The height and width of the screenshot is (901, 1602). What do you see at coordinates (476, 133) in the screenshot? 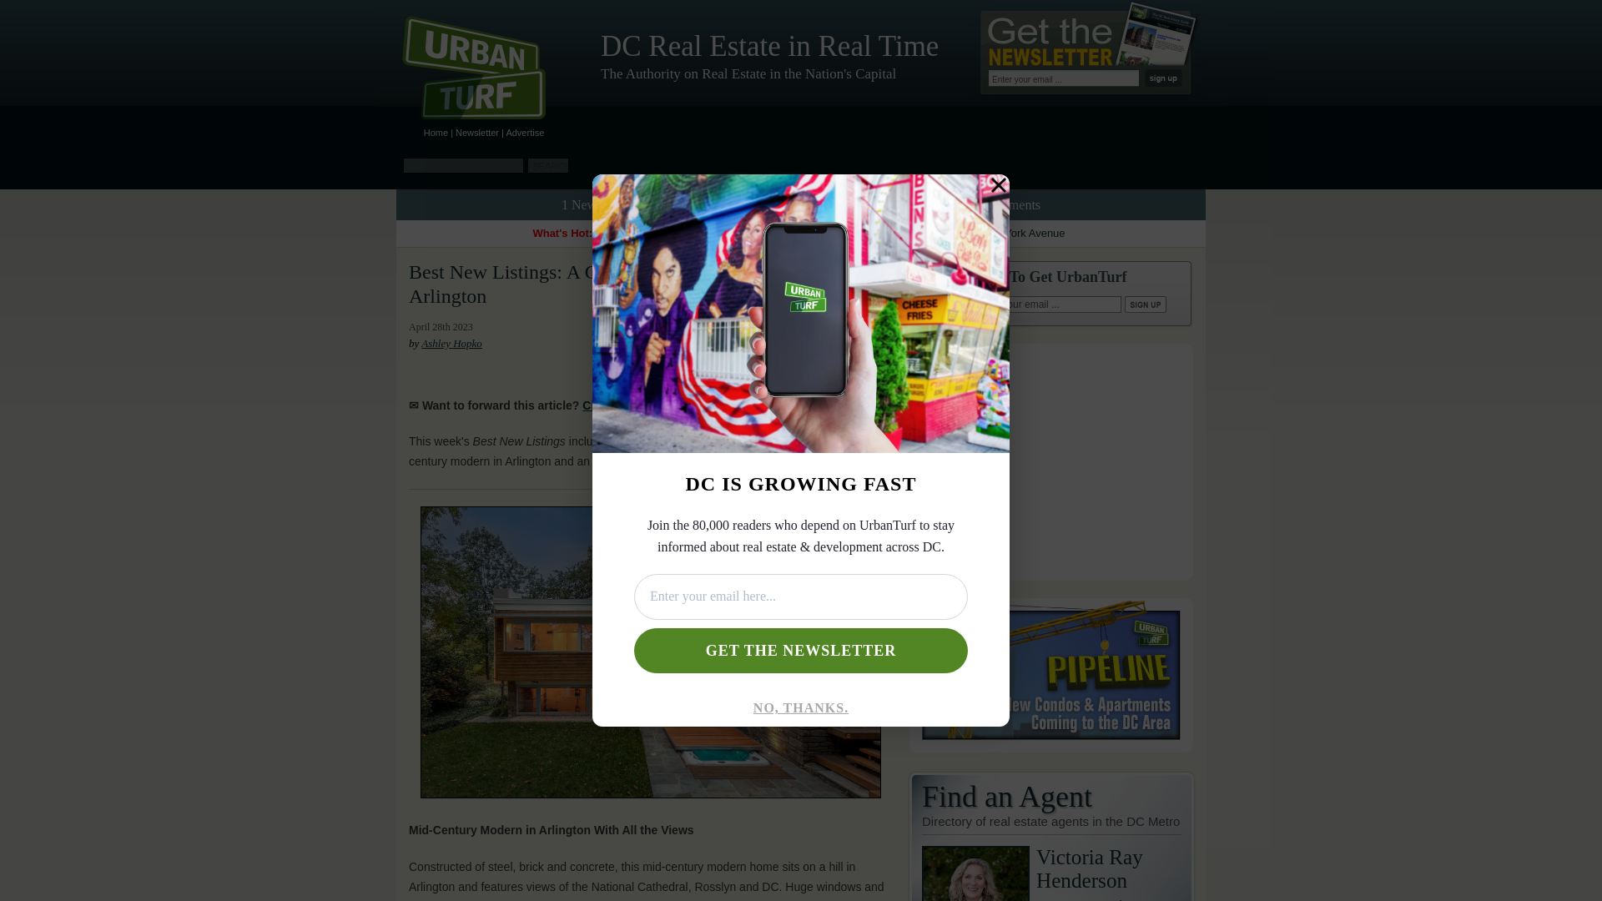
I see `Newsletter` at bounding box center [476, 133].